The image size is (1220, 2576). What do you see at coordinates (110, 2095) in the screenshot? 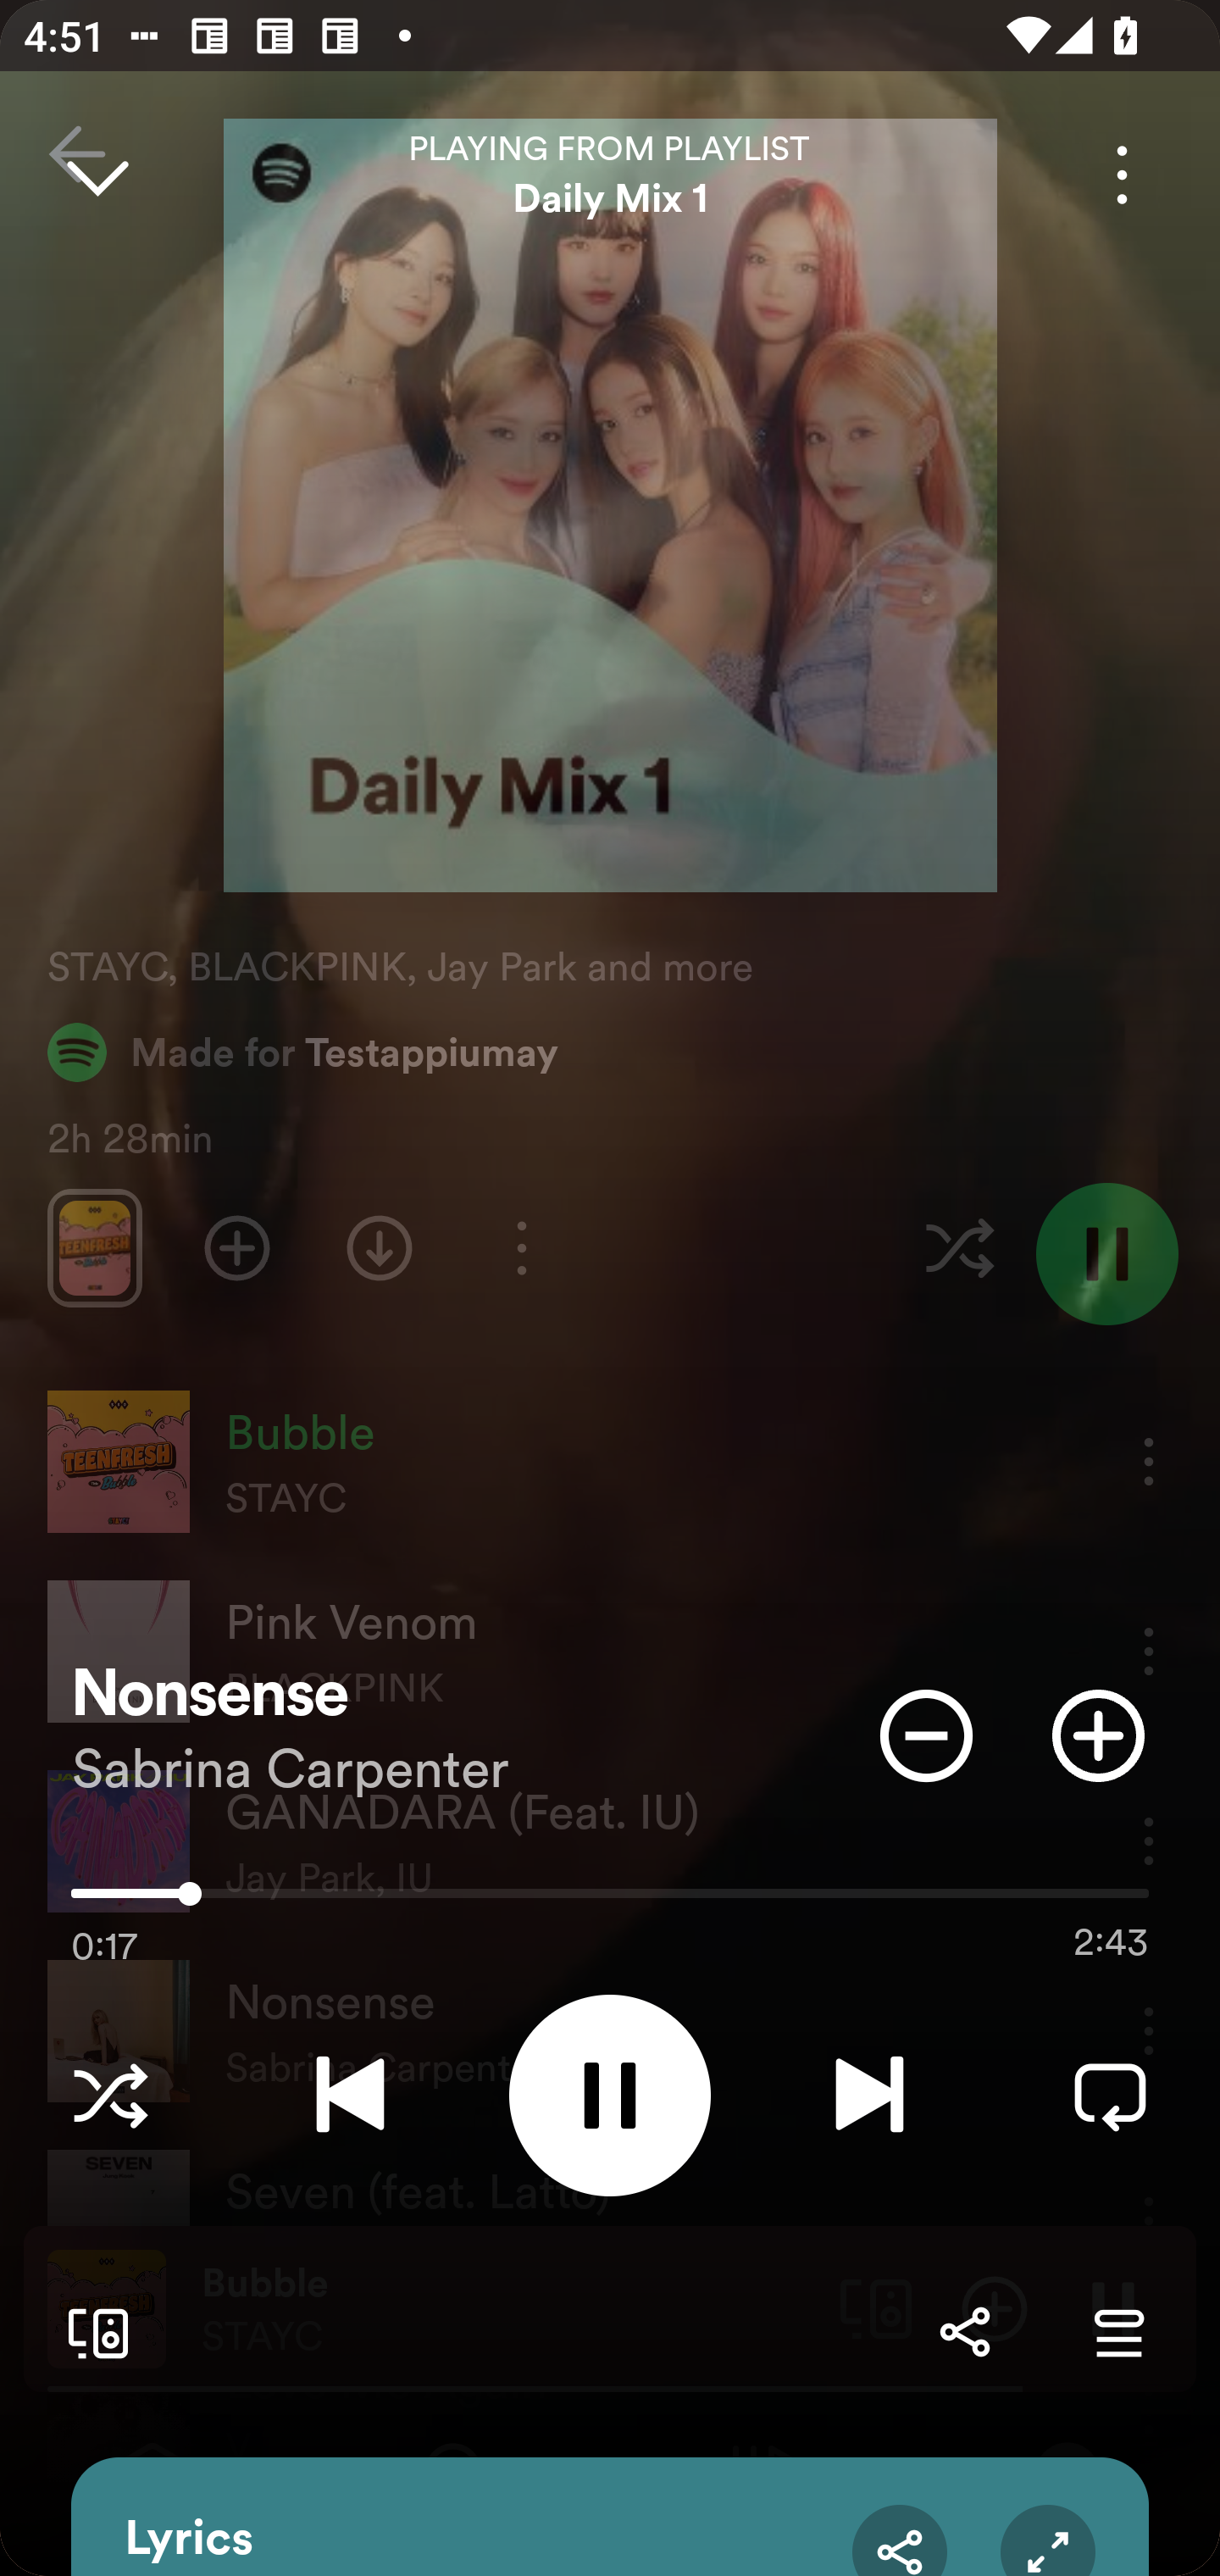
I see `Shuffle tracks` at bounding box center [110, 2095].